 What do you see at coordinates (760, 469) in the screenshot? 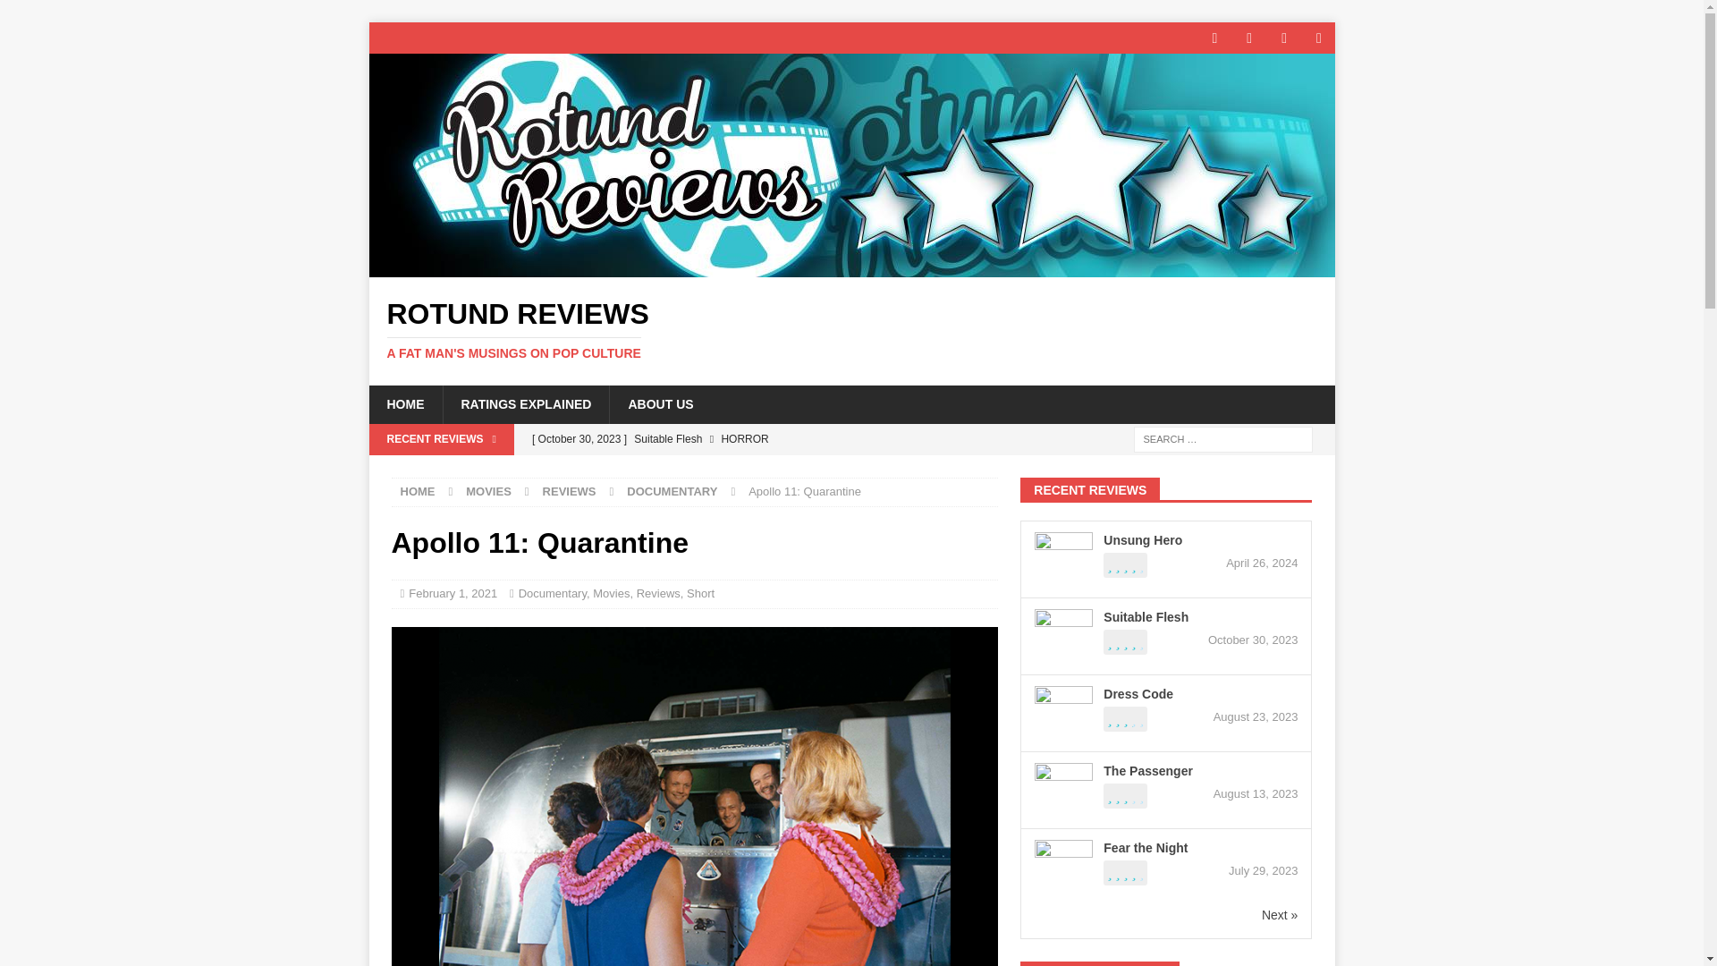
I see `Documentary` at bounding box center [760, 469].